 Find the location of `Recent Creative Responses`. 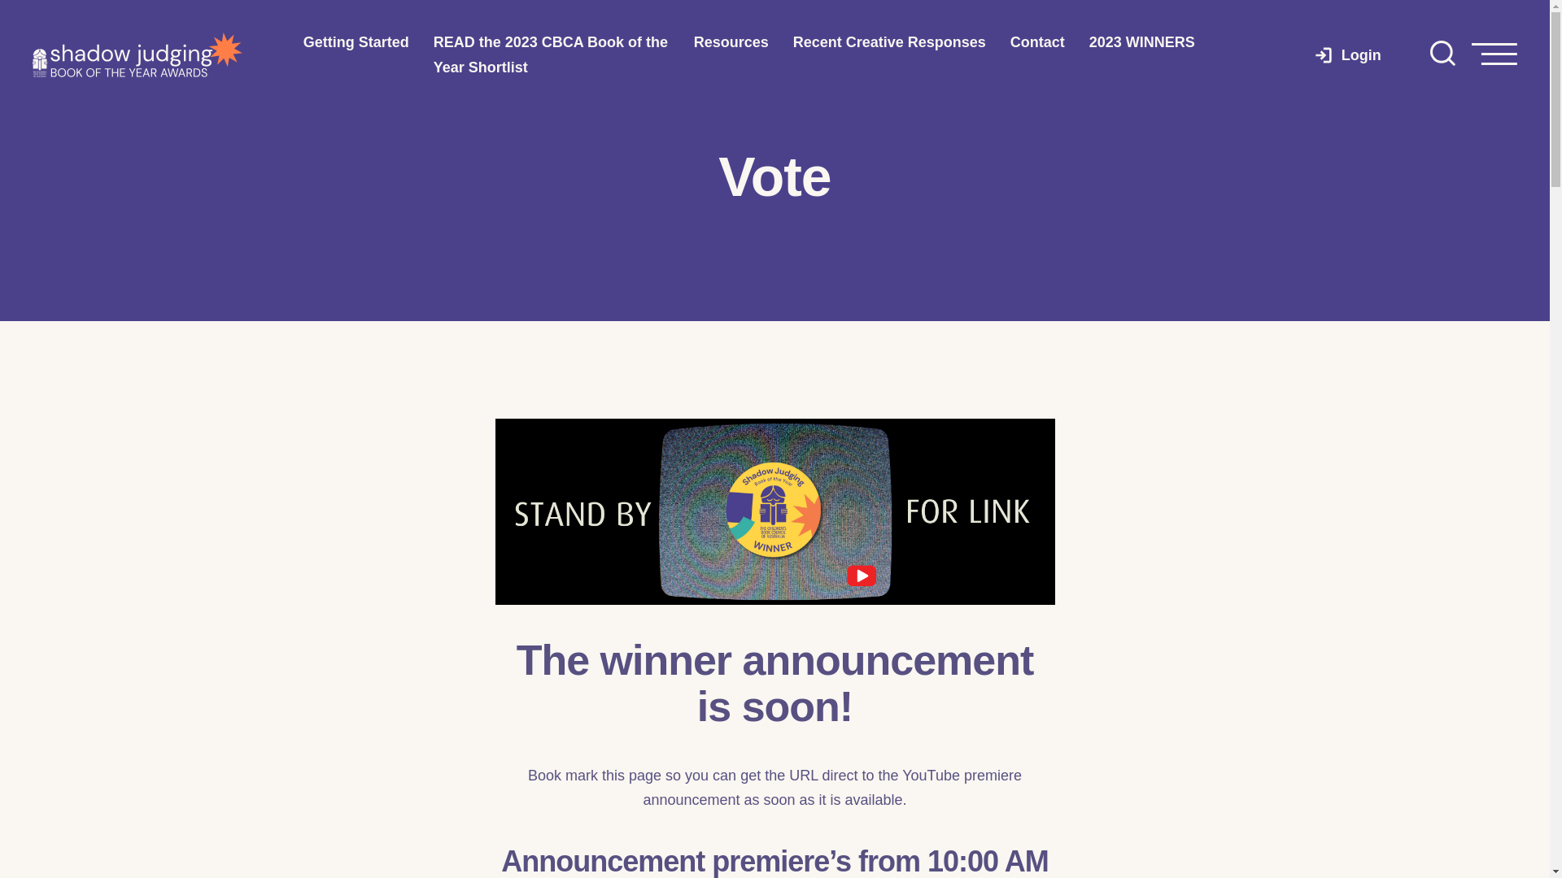

Recent Creative Responses is located at coordinates (890, 42).